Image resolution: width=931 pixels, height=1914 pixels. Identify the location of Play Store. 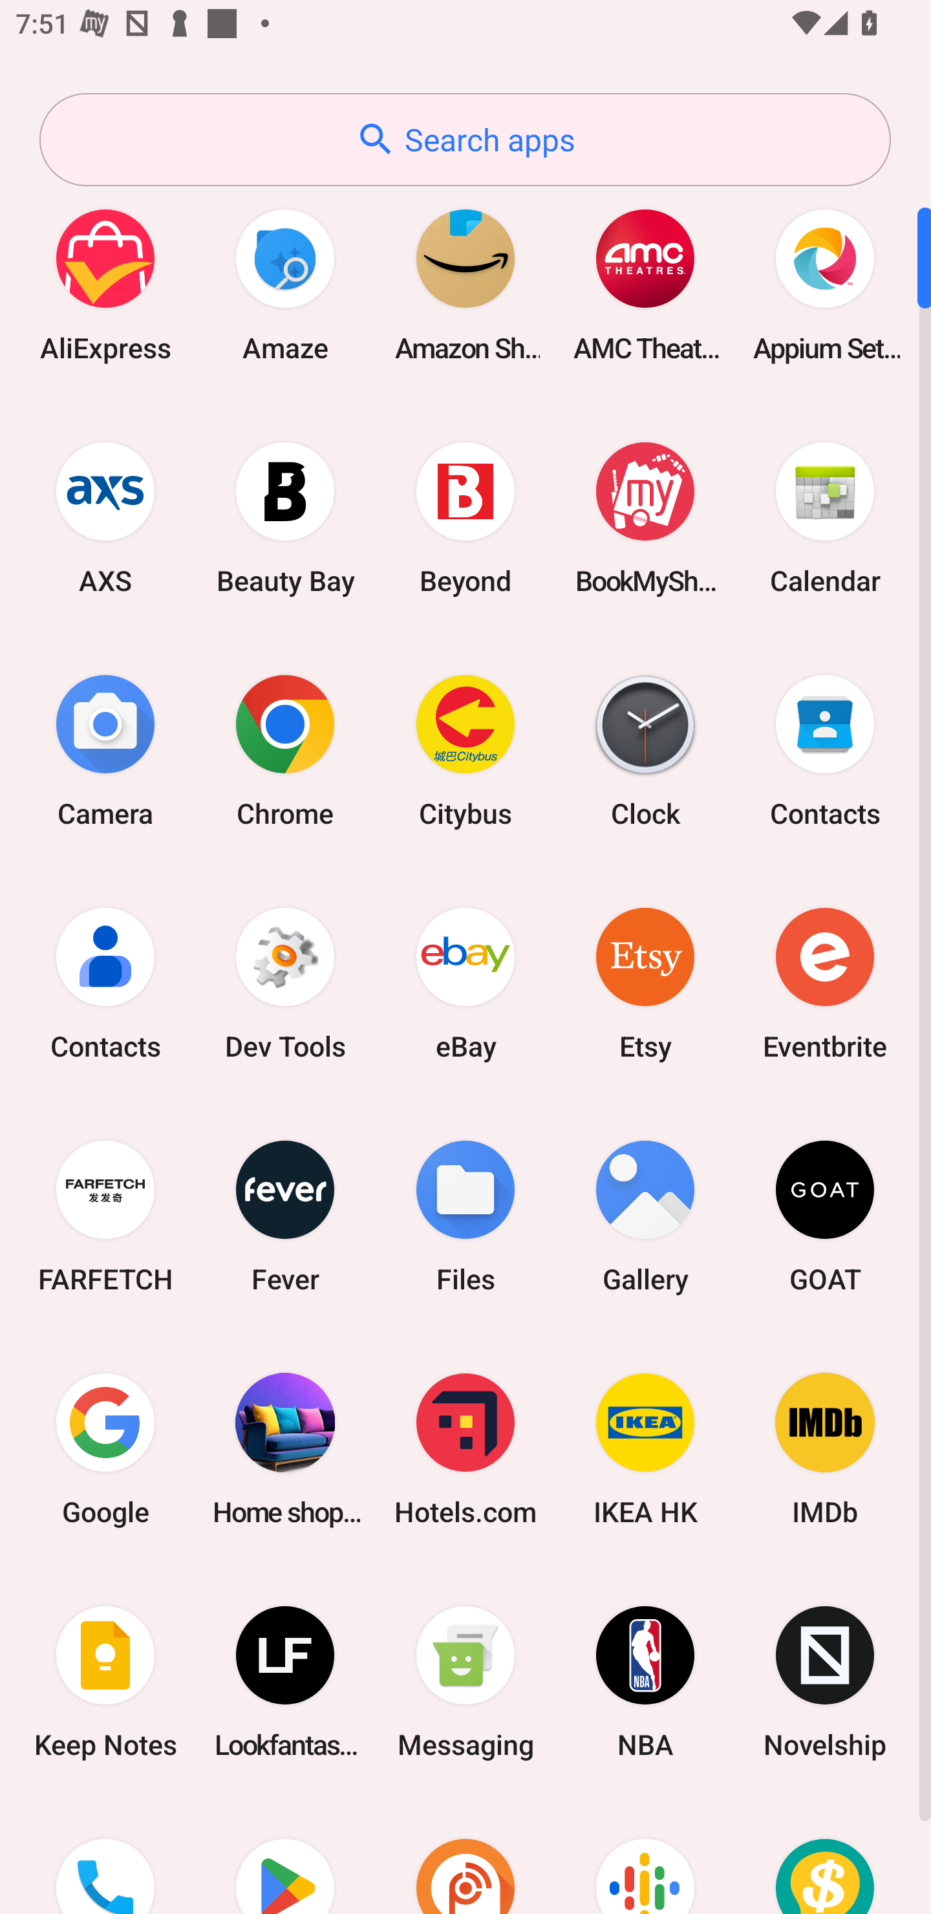
(285, 1856).